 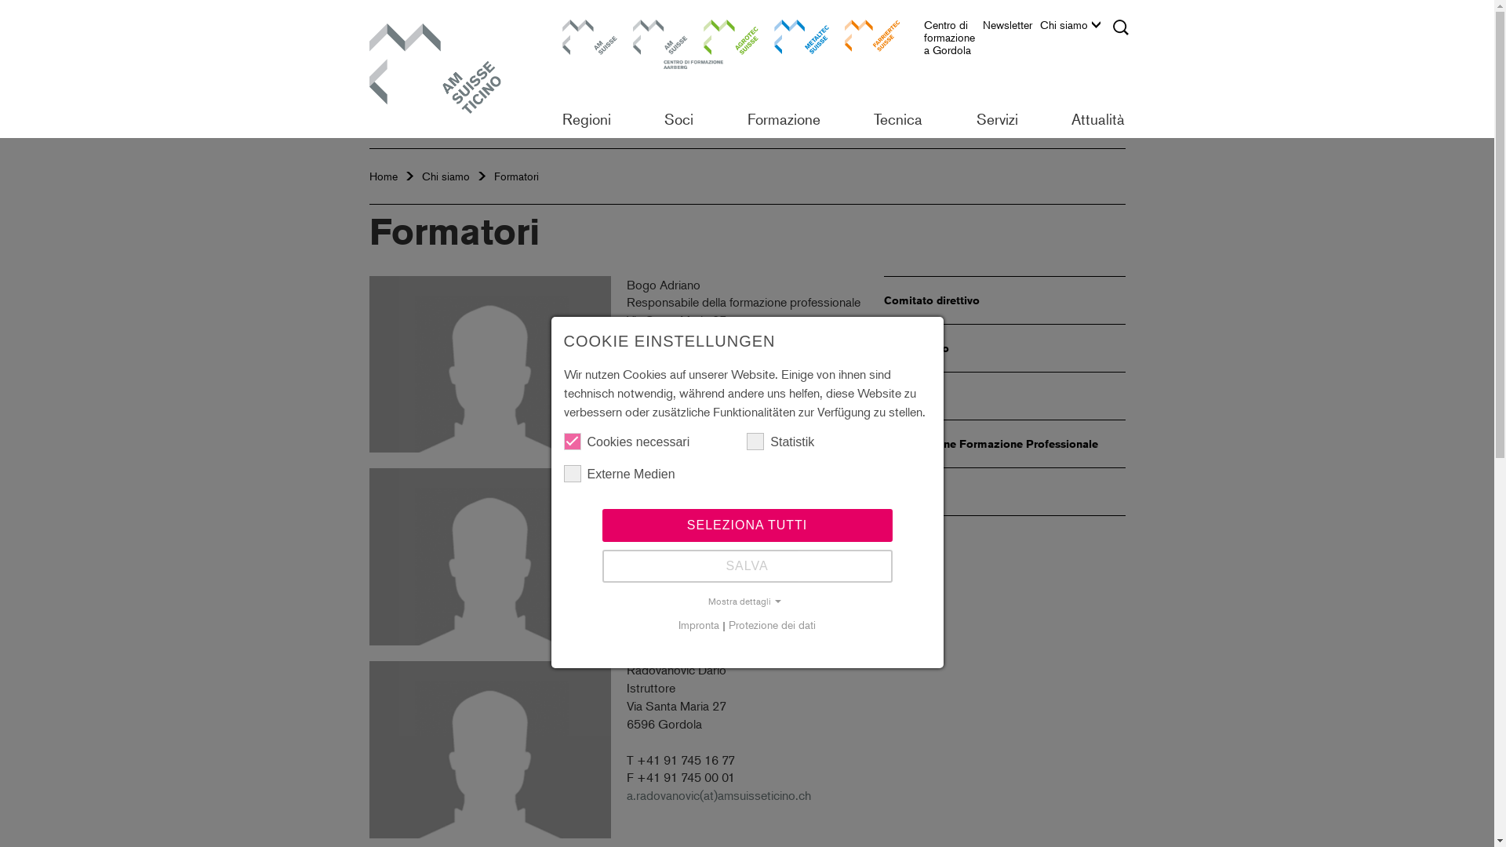 What do you see at coordinates (1075, 29) in the screenshot?
I see `Chi siamo` at bounding box center [1075, 29].